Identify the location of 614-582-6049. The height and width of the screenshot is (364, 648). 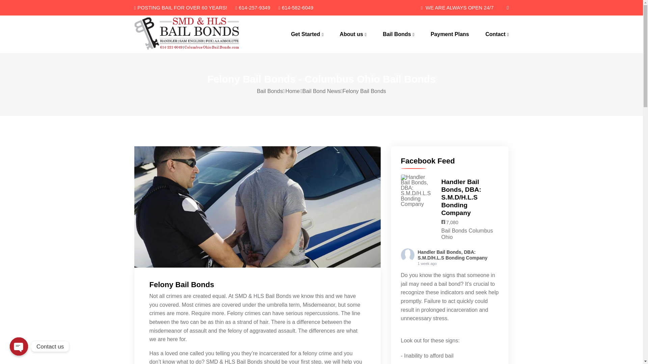
(296, 7).